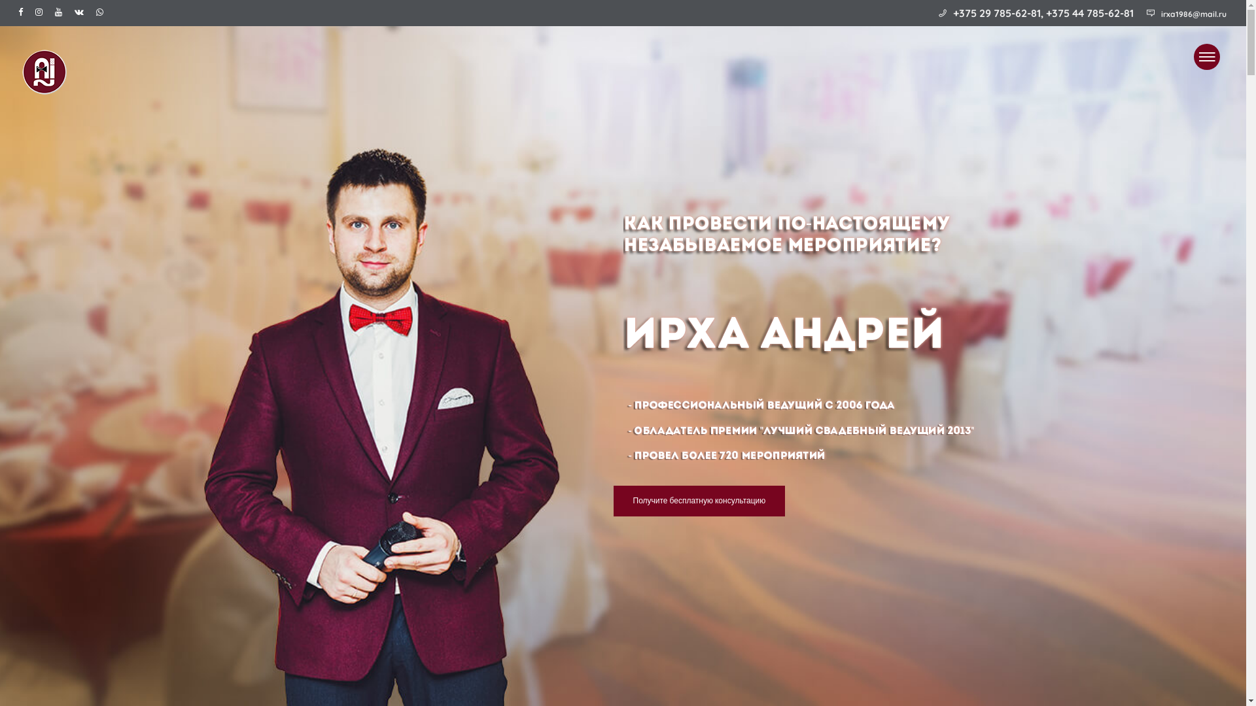 This screenshot has width=1256, height=706. I want to click on Whatsapp, so click(103, 12).